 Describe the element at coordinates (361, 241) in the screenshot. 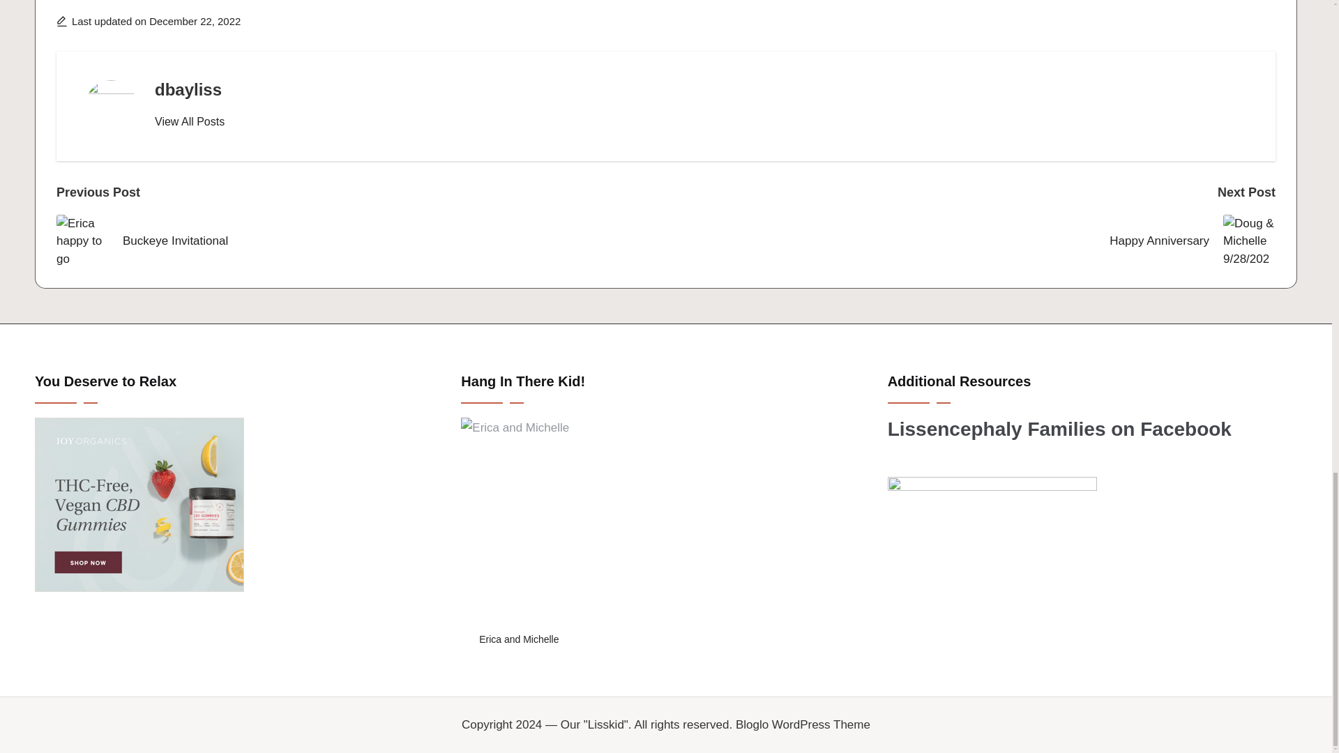

I see `Buckeye Invitational` at that location.